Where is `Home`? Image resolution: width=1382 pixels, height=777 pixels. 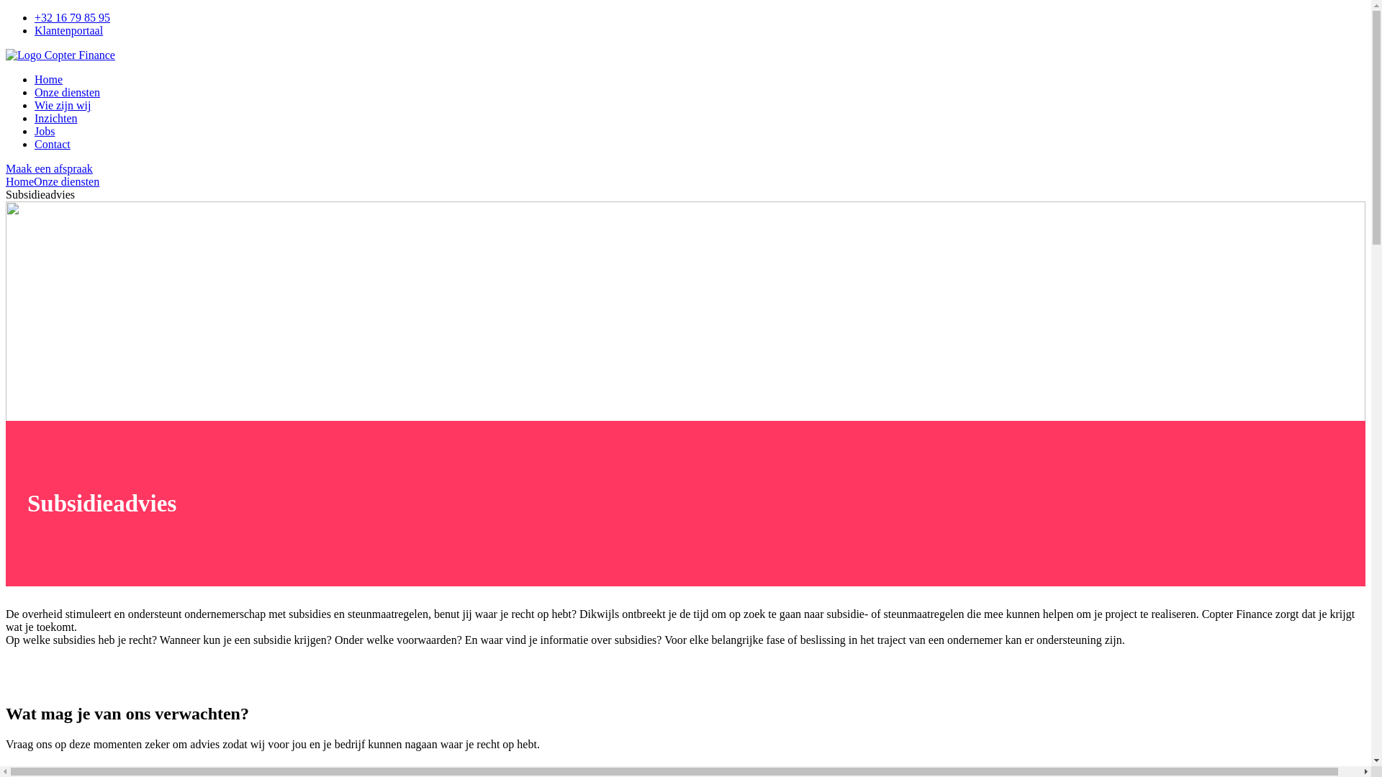
Home is located at coordinates (20, 181).